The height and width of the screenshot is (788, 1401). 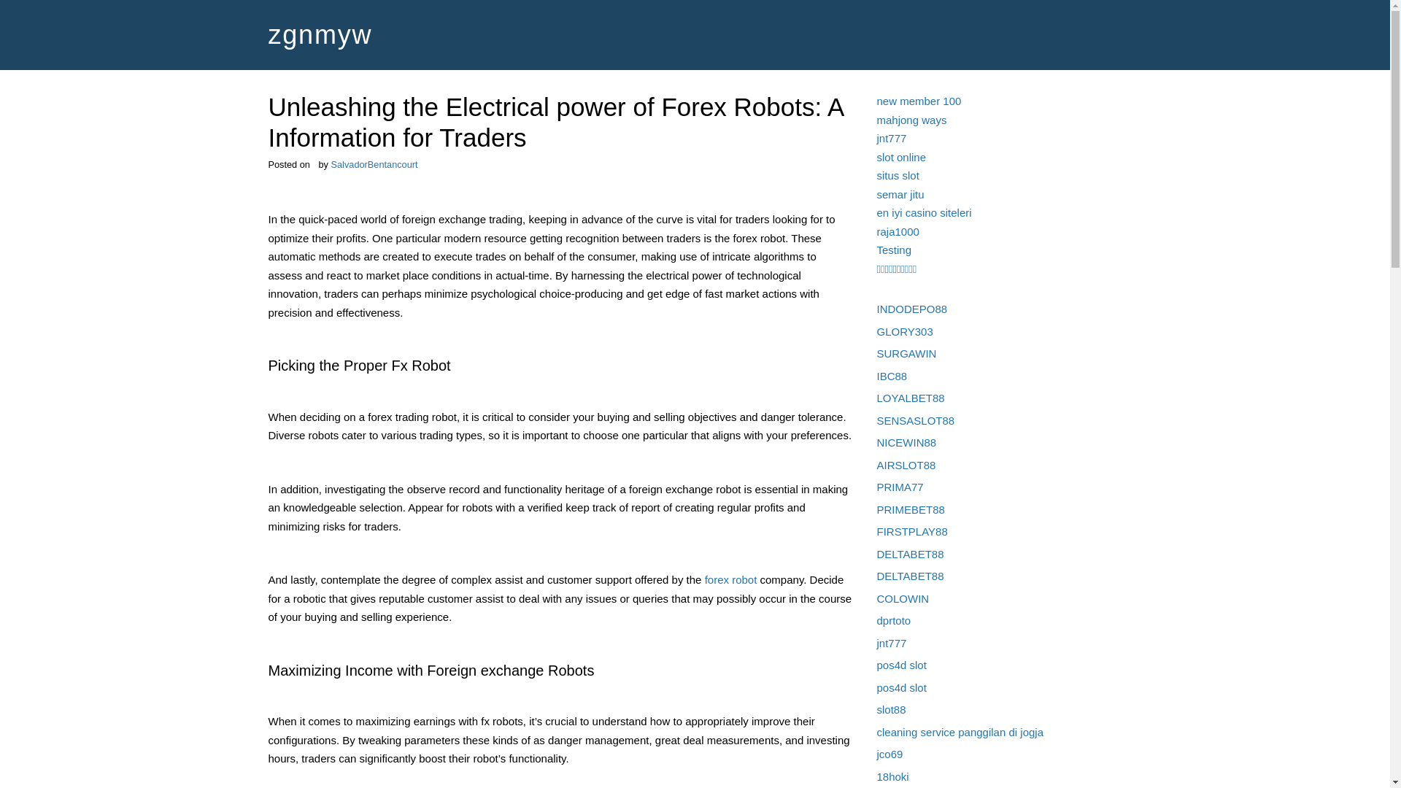 What do you see at coordinates (911, 398) in the screenshot?
I see `LOYALBET88` at bounding box center [911, 398].